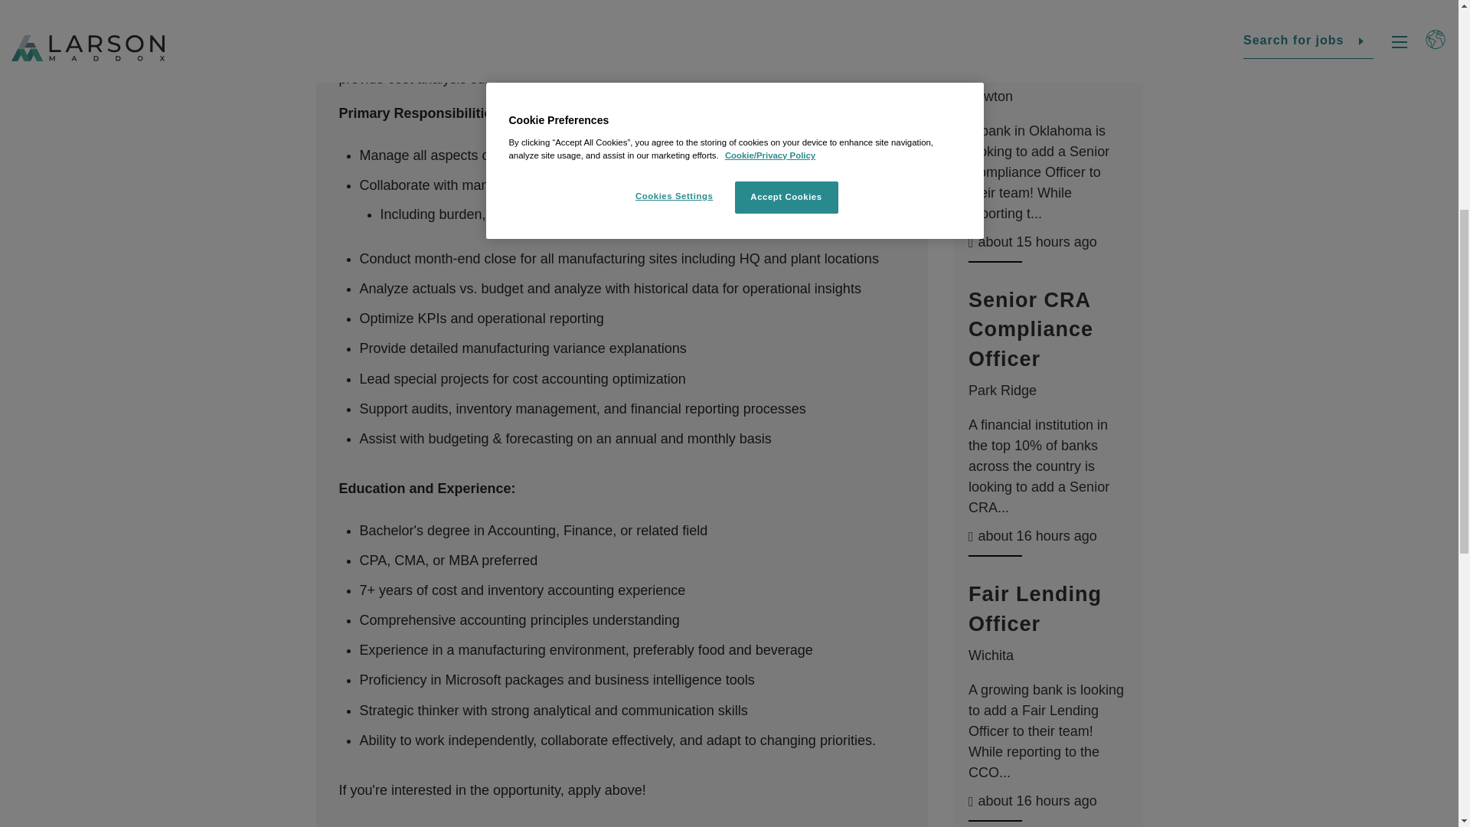  I want to click on Facebook, so click(1234, 245).